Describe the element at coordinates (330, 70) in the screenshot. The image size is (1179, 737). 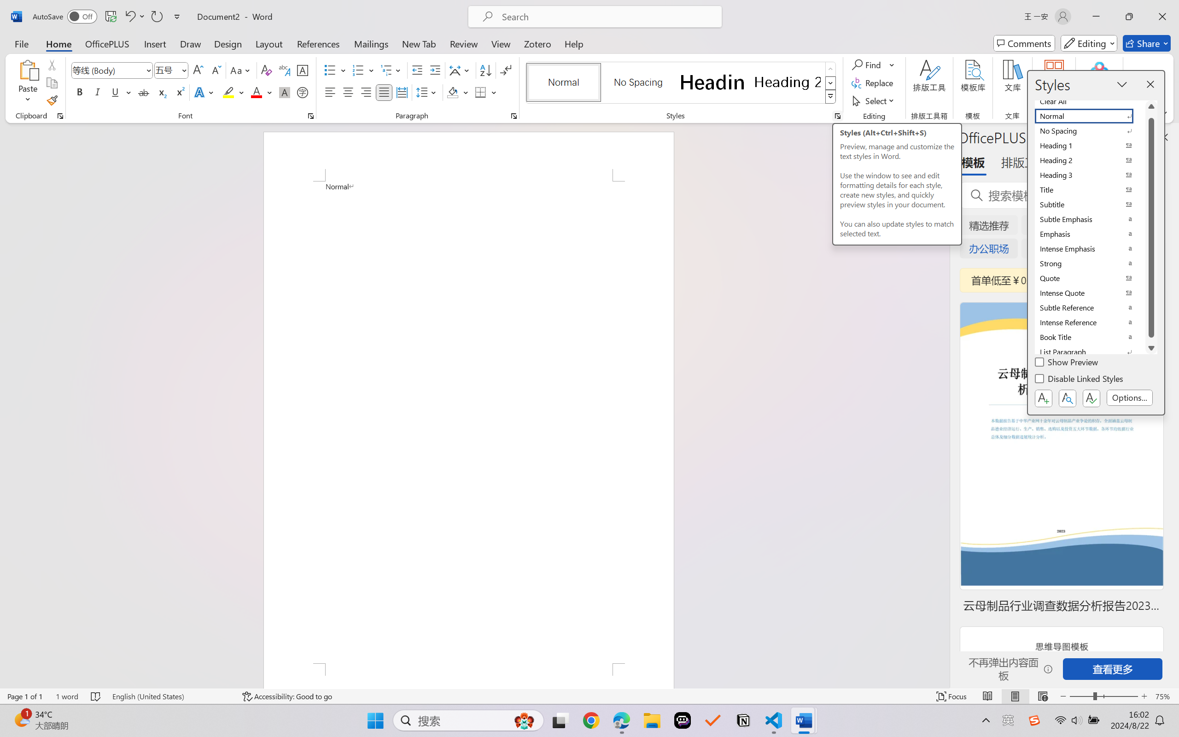
I see `Bullets` at that location.